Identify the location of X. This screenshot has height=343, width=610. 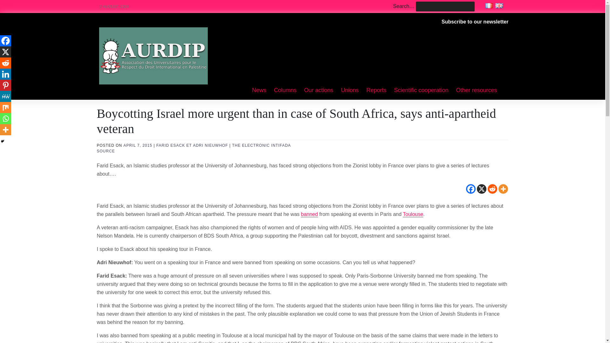
(481, 189).